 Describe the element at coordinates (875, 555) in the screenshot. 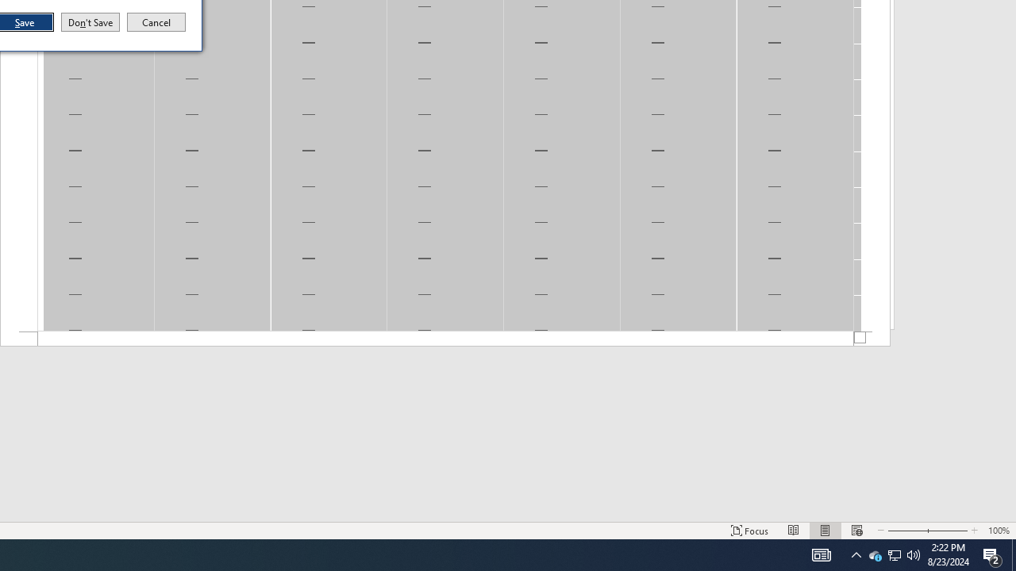

I see `User Promoted Notification Area` at that location.